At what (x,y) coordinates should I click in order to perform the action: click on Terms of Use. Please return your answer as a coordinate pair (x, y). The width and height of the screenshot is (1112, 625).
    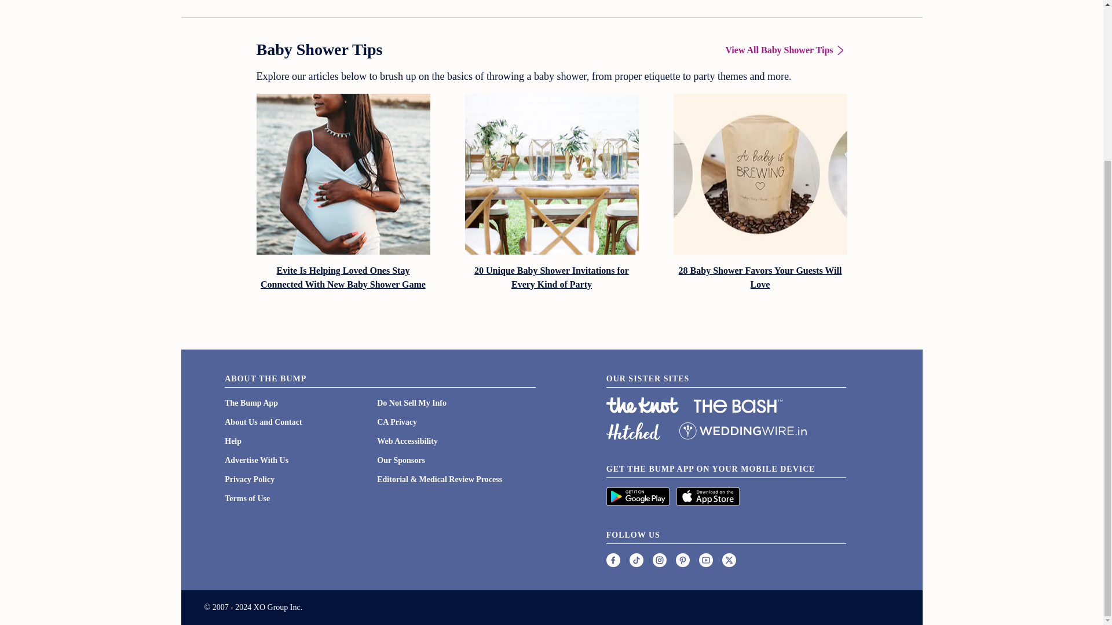
    Looking at the image, I should click on (247, 499).